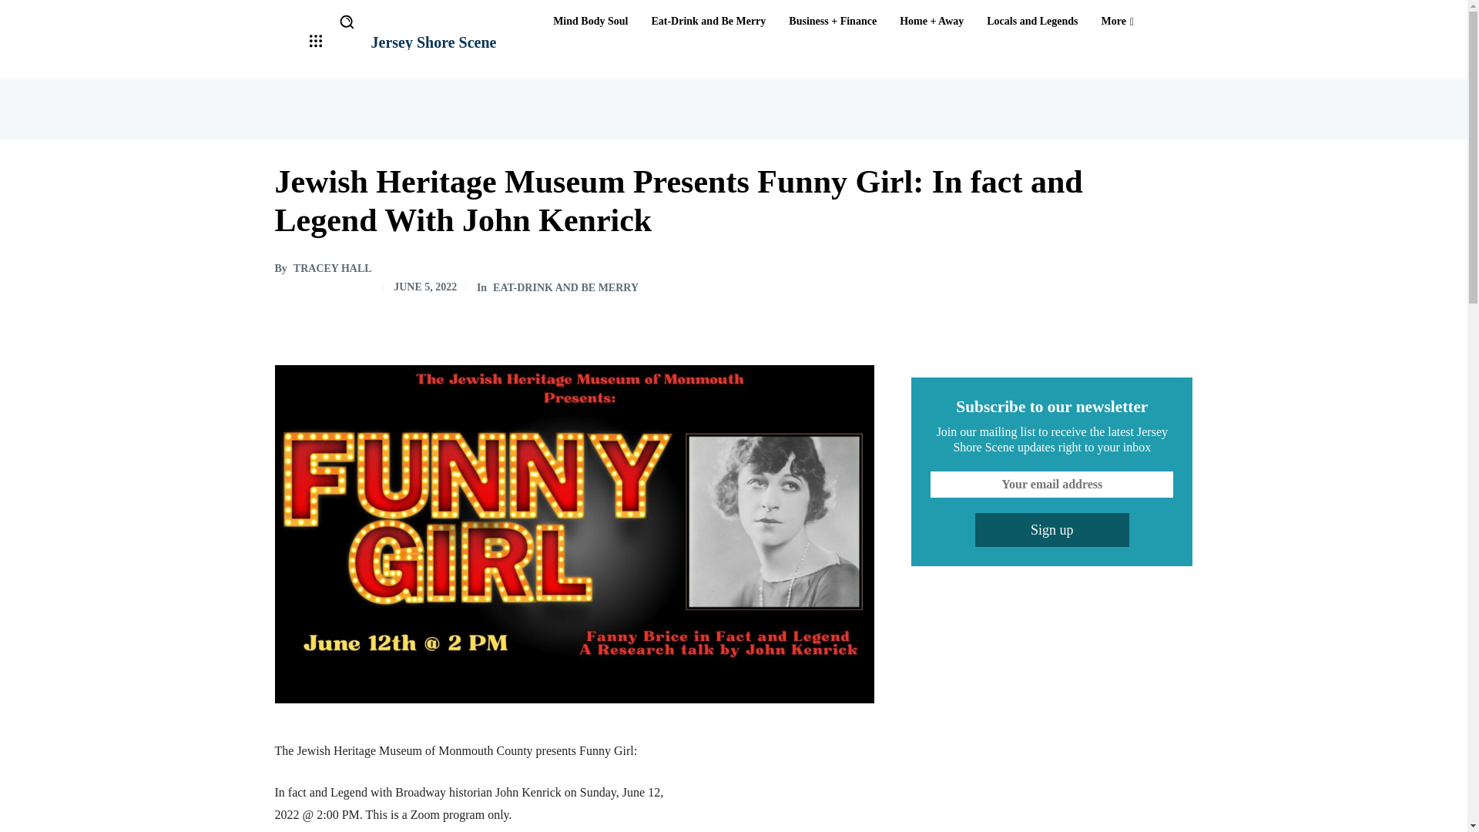 This screenshot has width=1479, height=832. Describe the element at coordinates (434, 42) in the screenshot. I see `Jersey Shore Scene` at that location.